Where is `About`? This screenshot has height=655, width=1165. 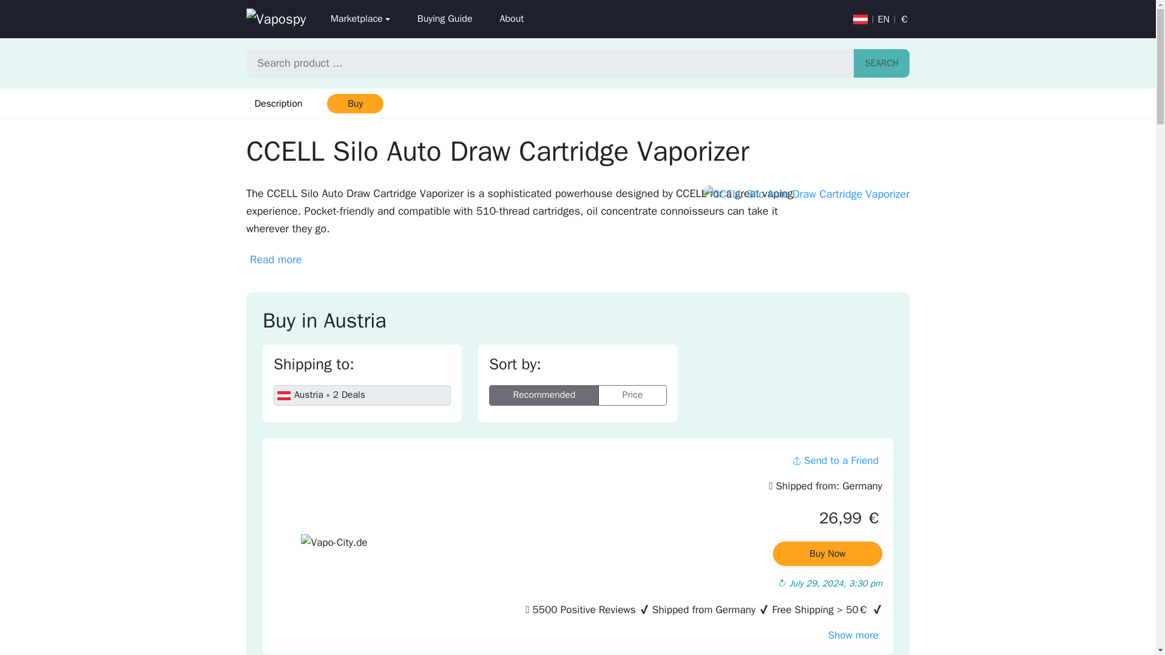 About is located at coordinates (511, 19).